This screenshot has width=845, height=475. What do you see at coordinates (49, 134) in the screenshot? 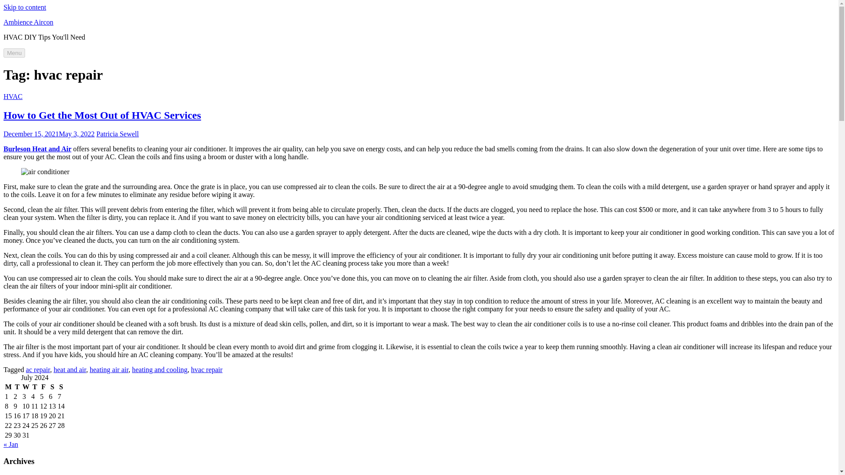
I see `December 15, 2021May 3, 2022` at bounding box center [49, 134].